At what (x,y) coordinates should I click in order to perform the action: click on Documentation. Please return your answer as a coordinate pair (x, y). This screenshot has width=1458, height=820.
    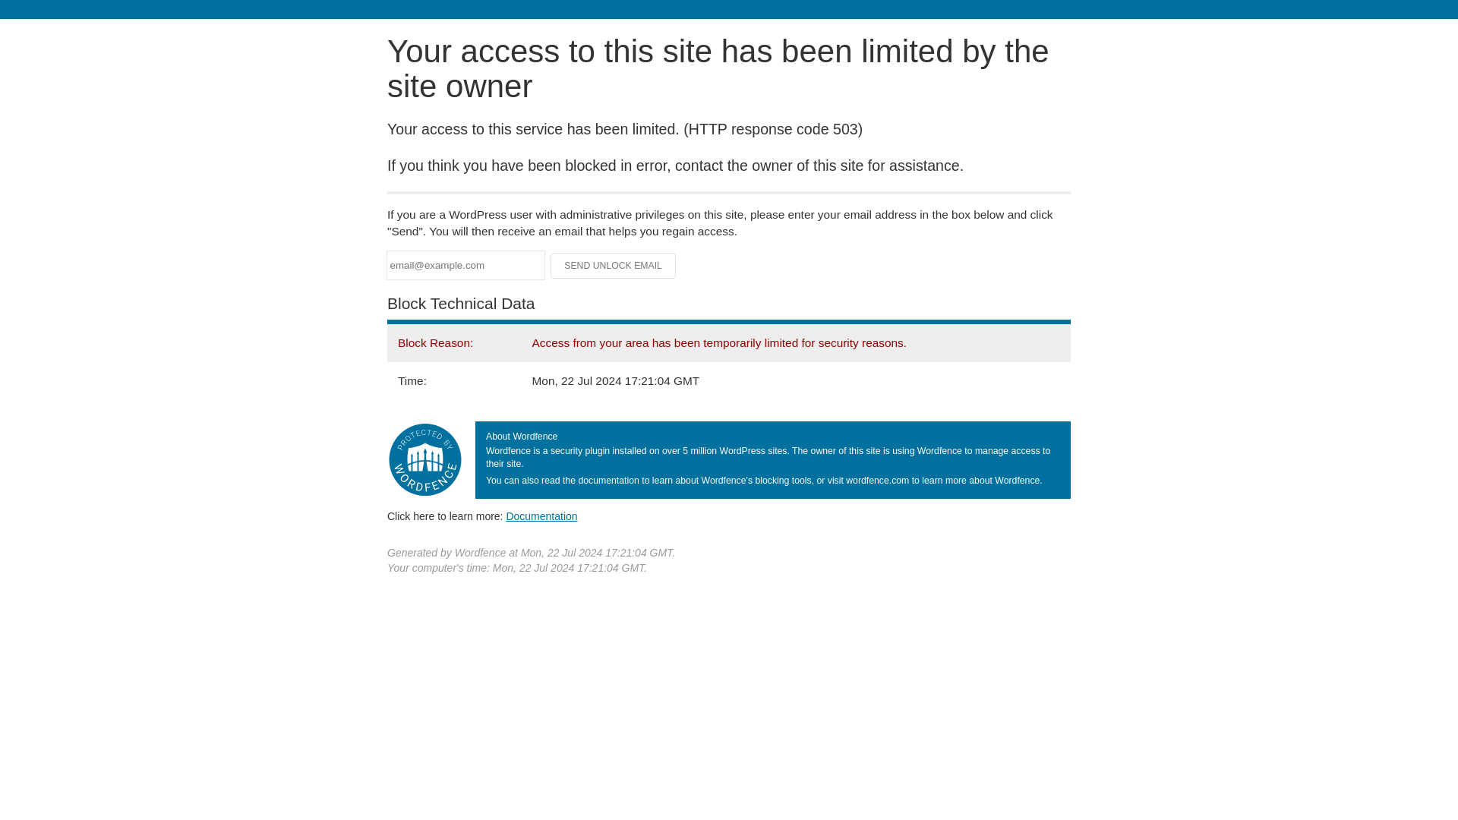
    Looking at the image, I should click on (541, 516).